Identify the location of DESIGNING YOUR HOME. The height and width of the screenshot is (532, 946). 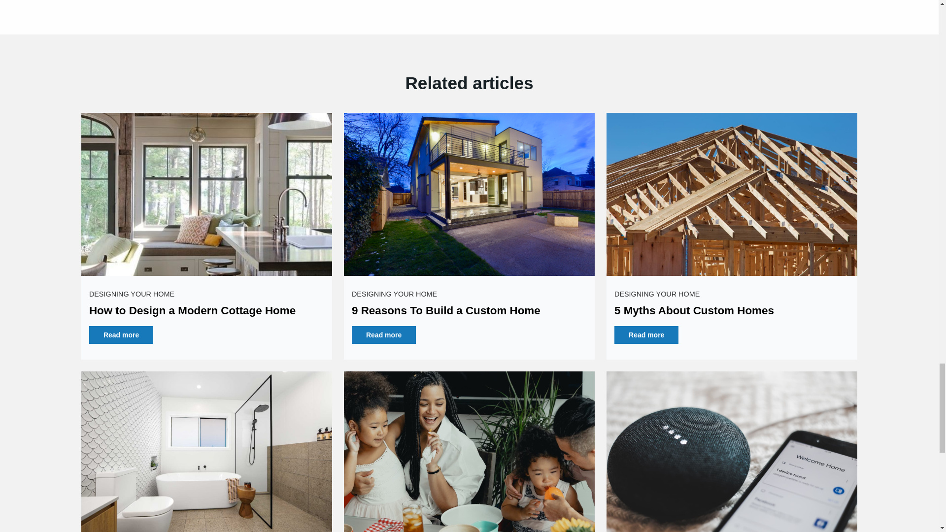
(657, 294).